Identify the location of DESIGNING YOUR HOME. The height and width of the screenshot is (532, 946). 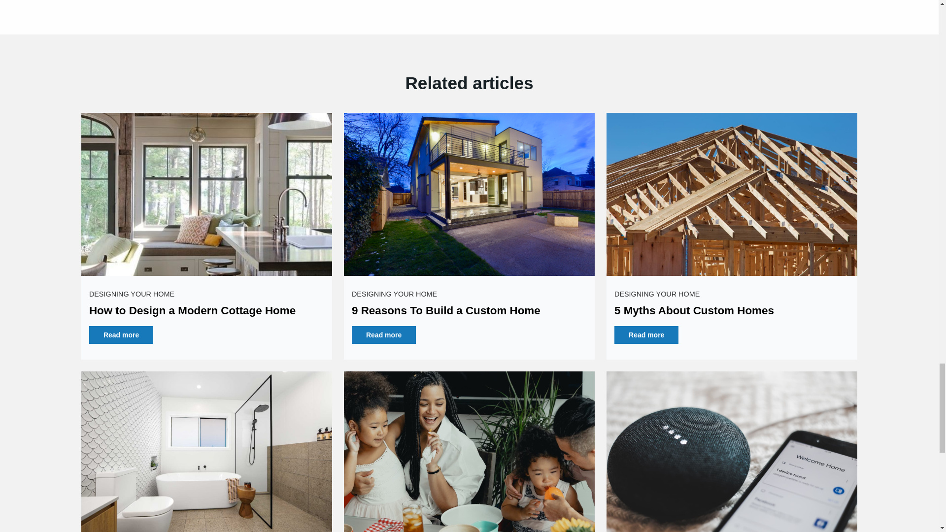
(657, 294).